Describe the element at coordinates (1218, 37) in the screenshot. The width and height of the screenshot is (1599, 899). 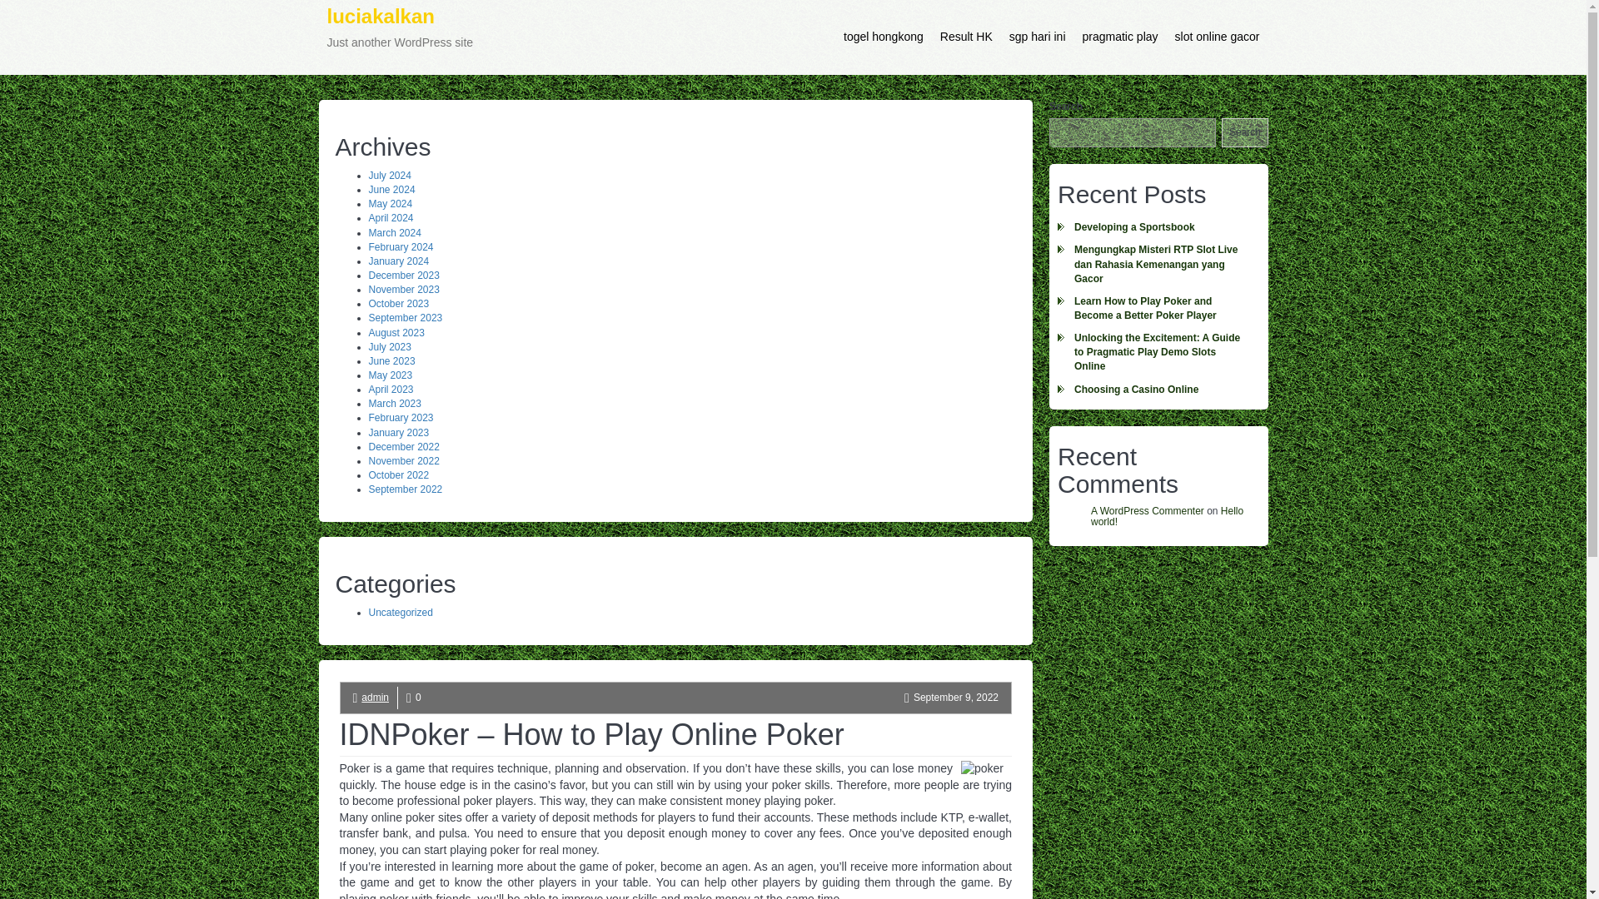
I see `slot online gacor` at that location.